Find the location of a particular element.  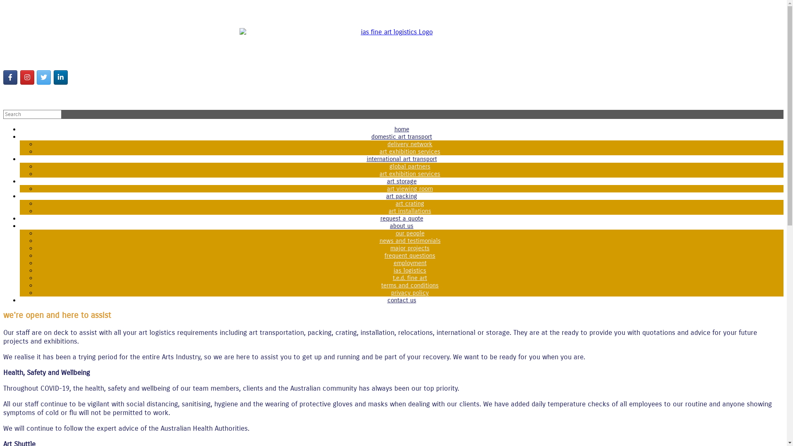

our people is located at coordinates (410, 233).